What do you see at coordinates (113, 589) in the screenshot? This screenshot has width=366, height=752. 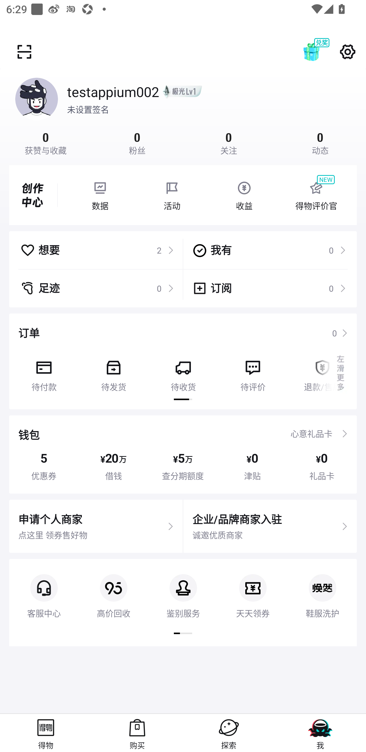 I see `高价回收` at bounding box center [113, 589].